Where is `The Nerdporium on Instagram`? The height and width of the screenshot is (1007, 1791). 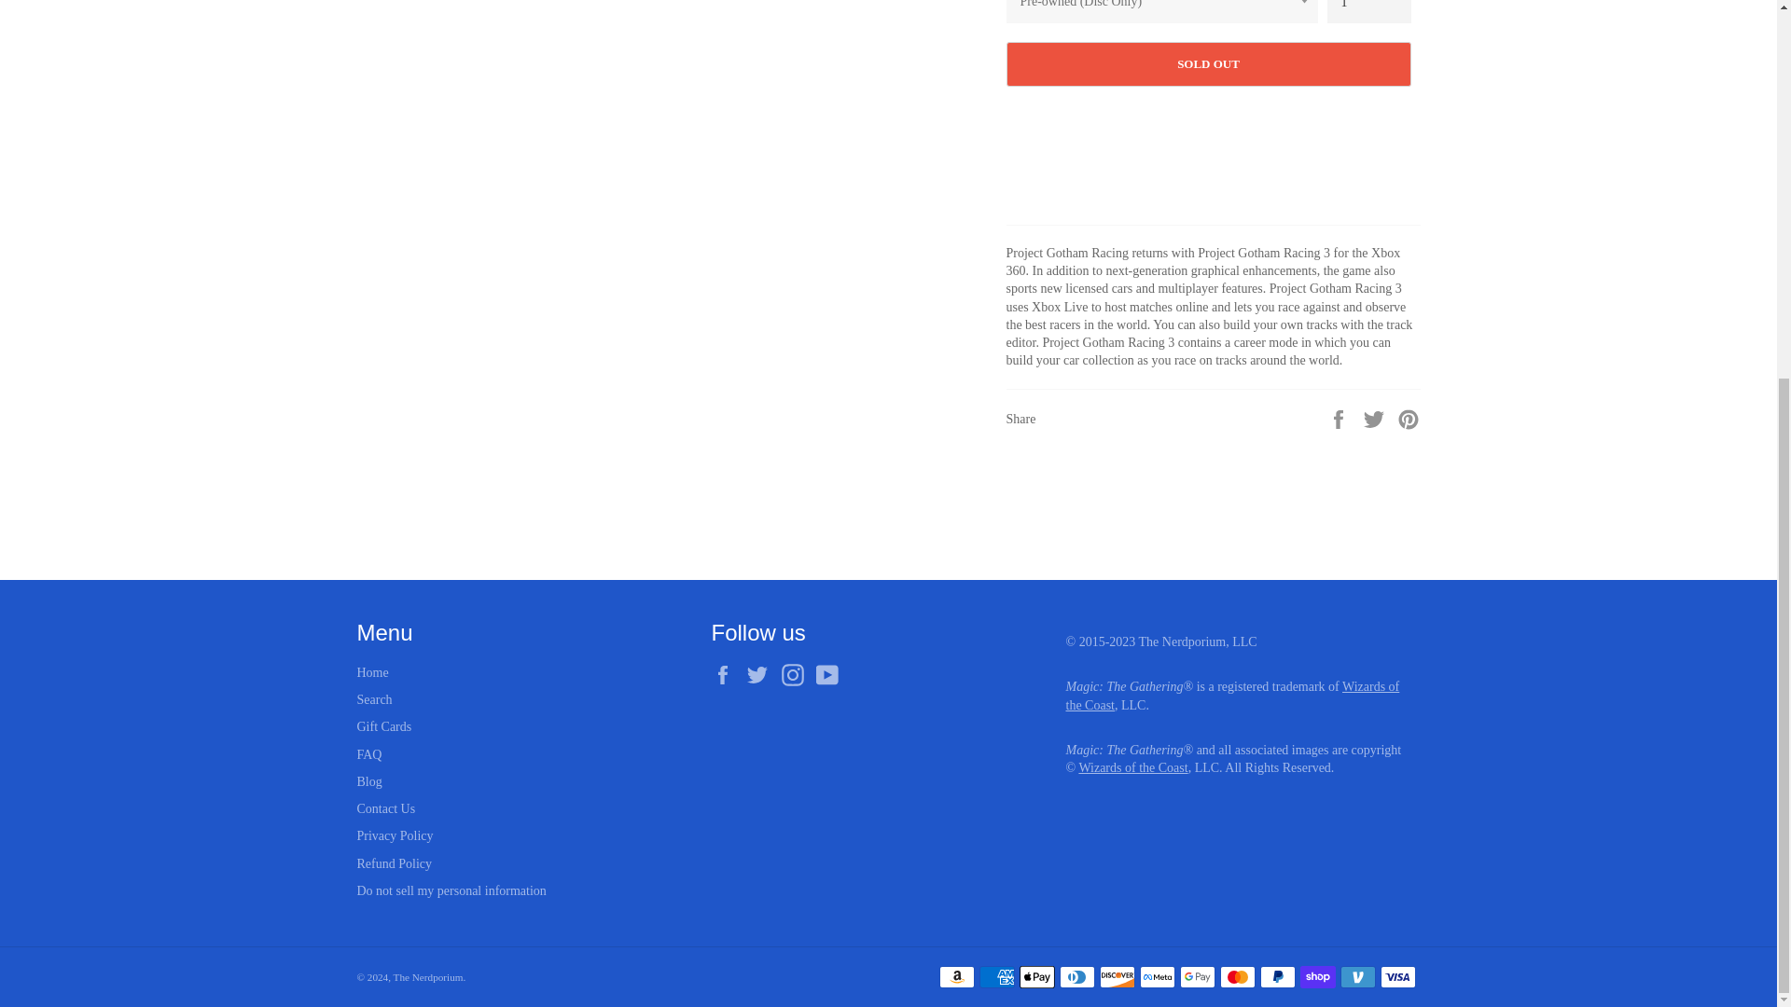
The Nerdporium on Instagram is located at coordinates (797, 674).